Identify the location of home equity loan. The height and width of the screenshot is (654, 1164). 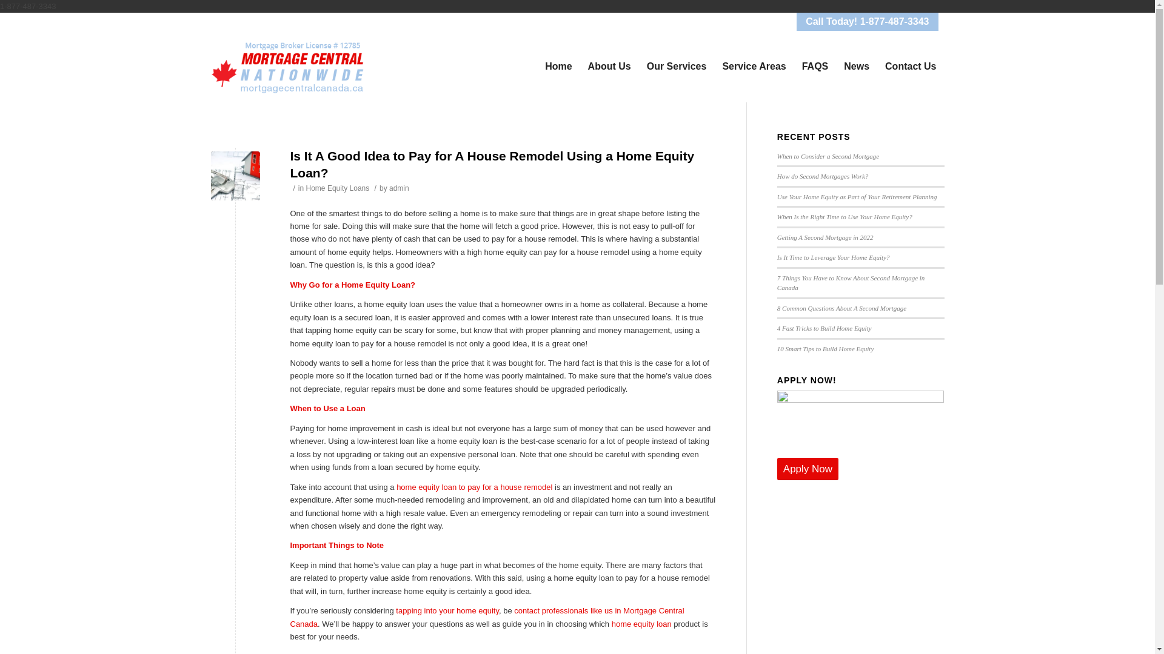
(641, 624).